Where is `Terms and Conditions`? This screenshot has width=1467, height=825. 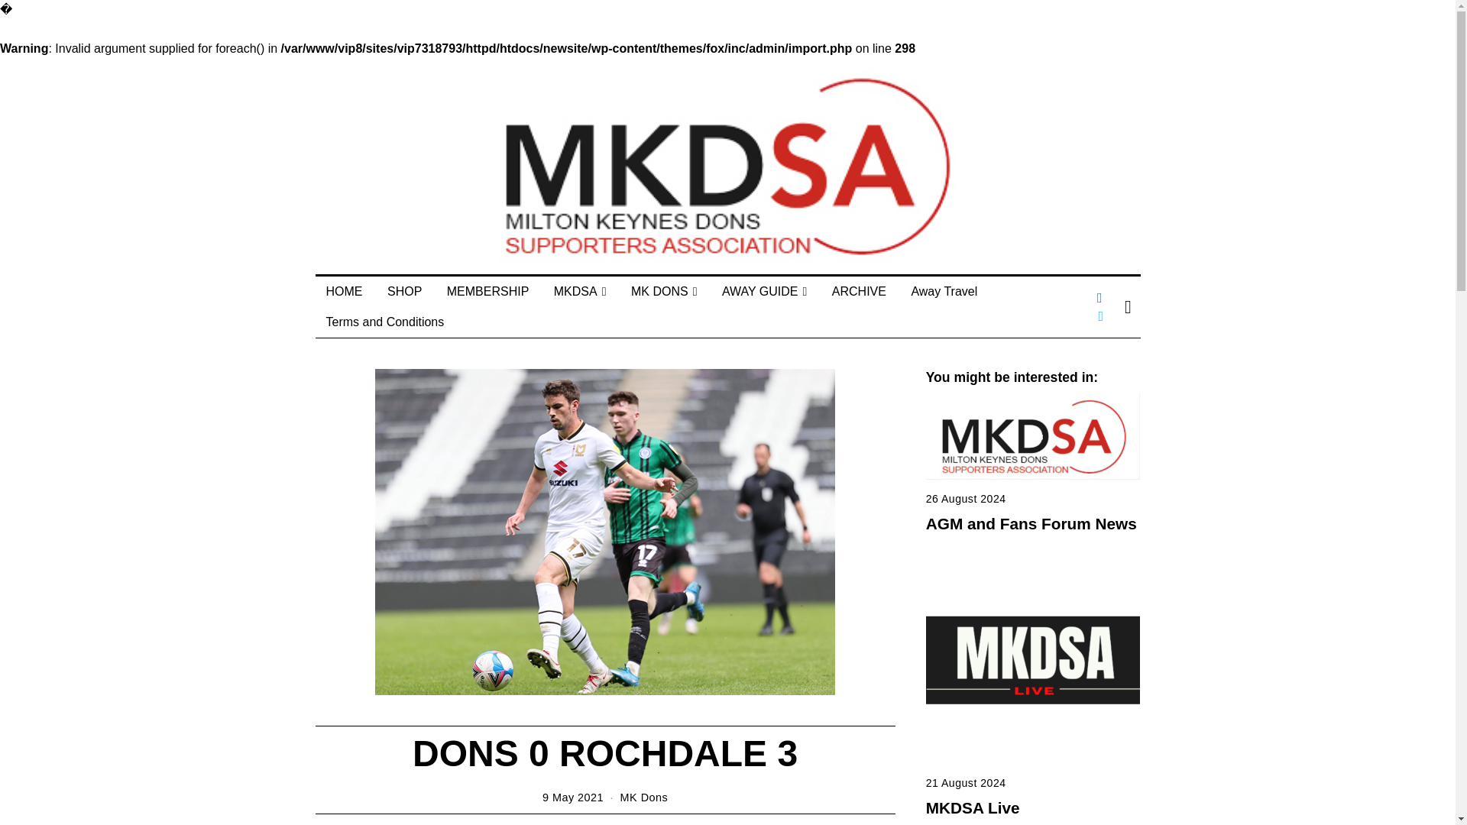 Terms and Conditions is located at coordinates (385, 322).